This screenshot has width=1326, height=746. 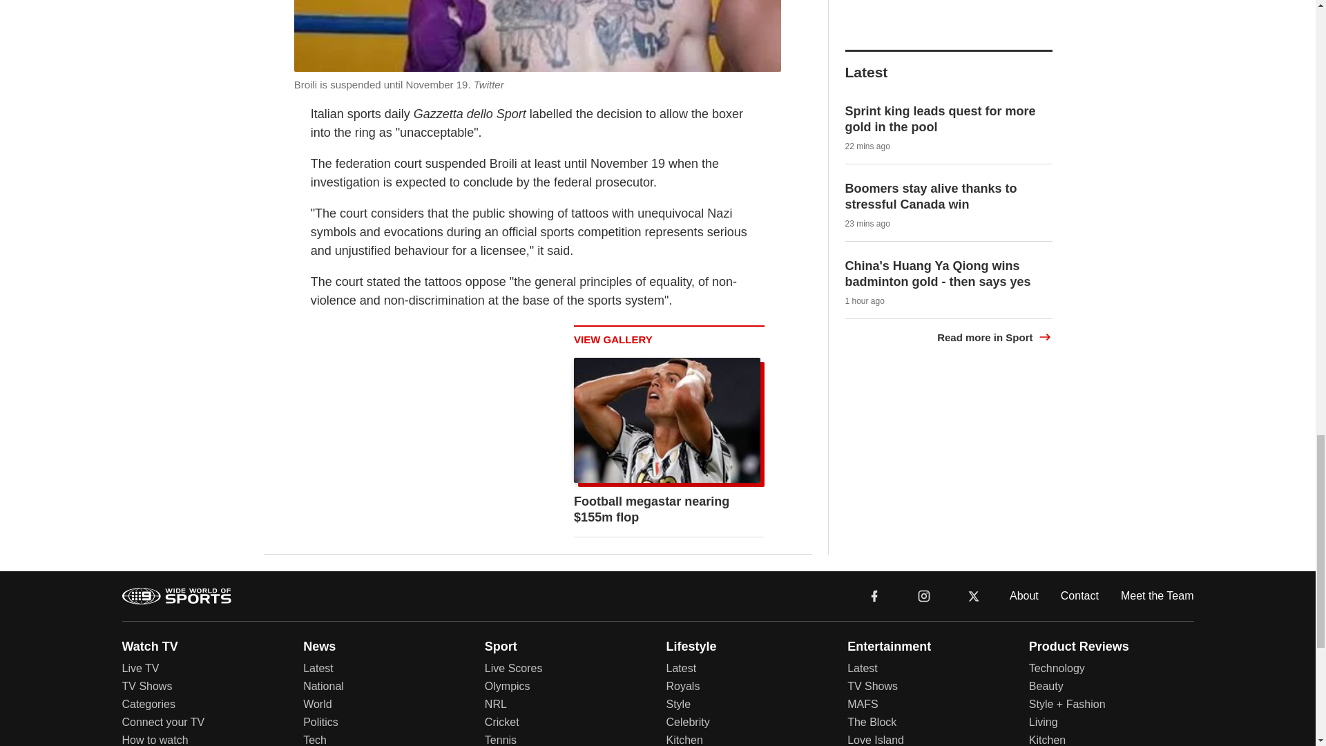 What do you see at coordinates (974, 471) in the screenshot?
I see `x` at bounding box center [974, 471].